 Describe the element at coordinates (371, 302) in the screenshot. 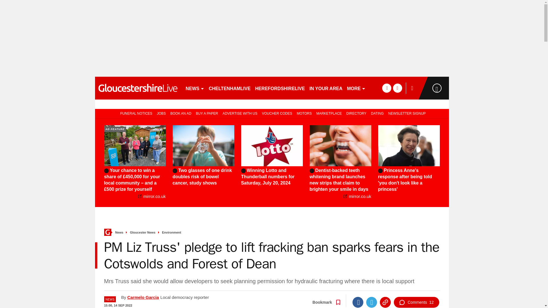

I see `Twitter` at that location.